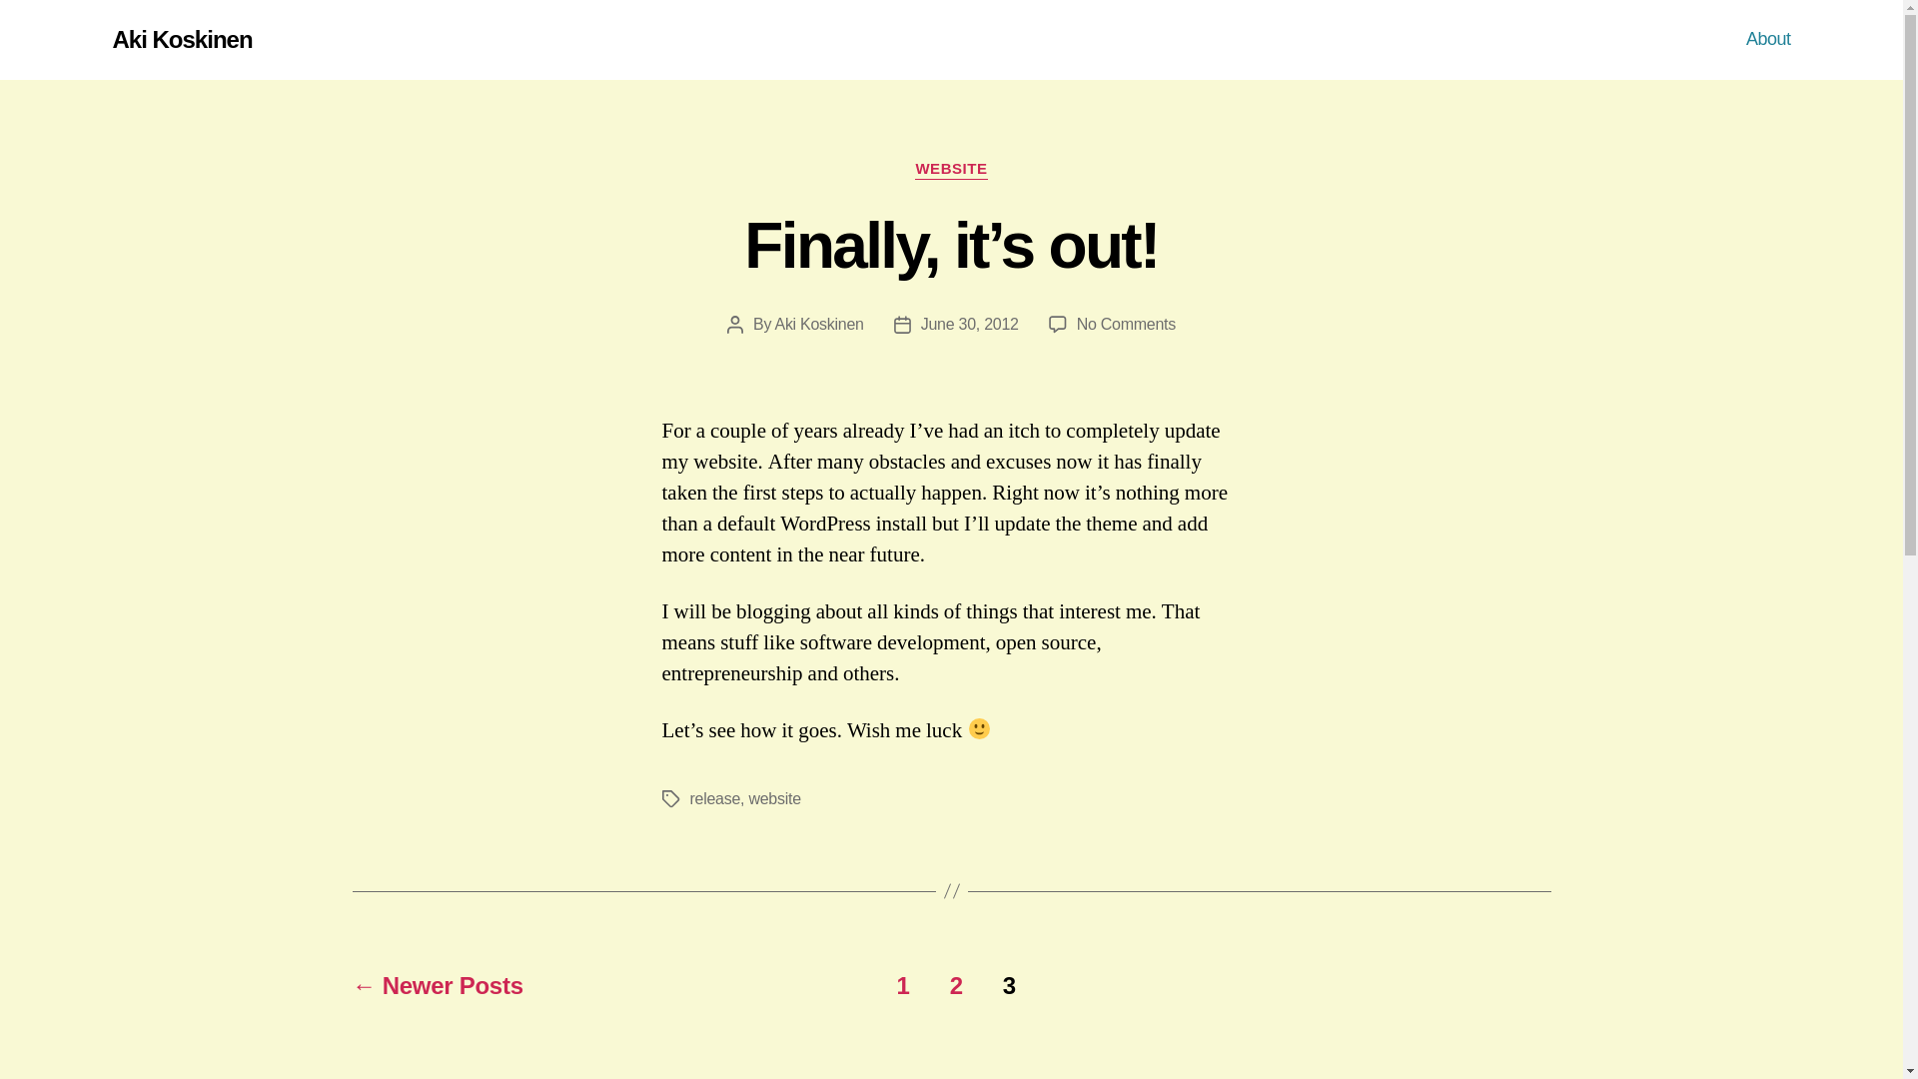  What do you see at coordinates (951, 170) in the screenshot?
I see `WEBSITE` at bounding box center [951, 170].